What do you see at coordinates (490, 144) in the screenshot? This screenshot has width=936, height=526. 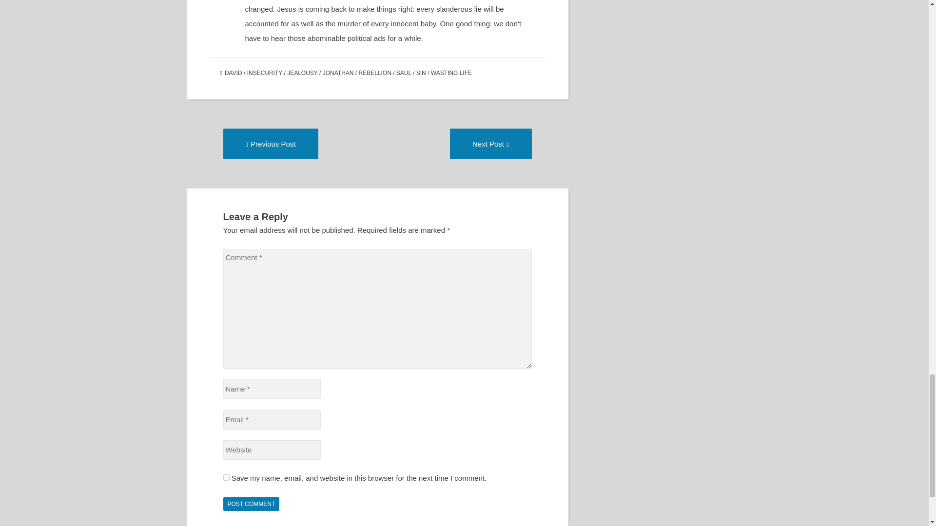 I see `JEALOUSY` at bounding box center [490, 144].